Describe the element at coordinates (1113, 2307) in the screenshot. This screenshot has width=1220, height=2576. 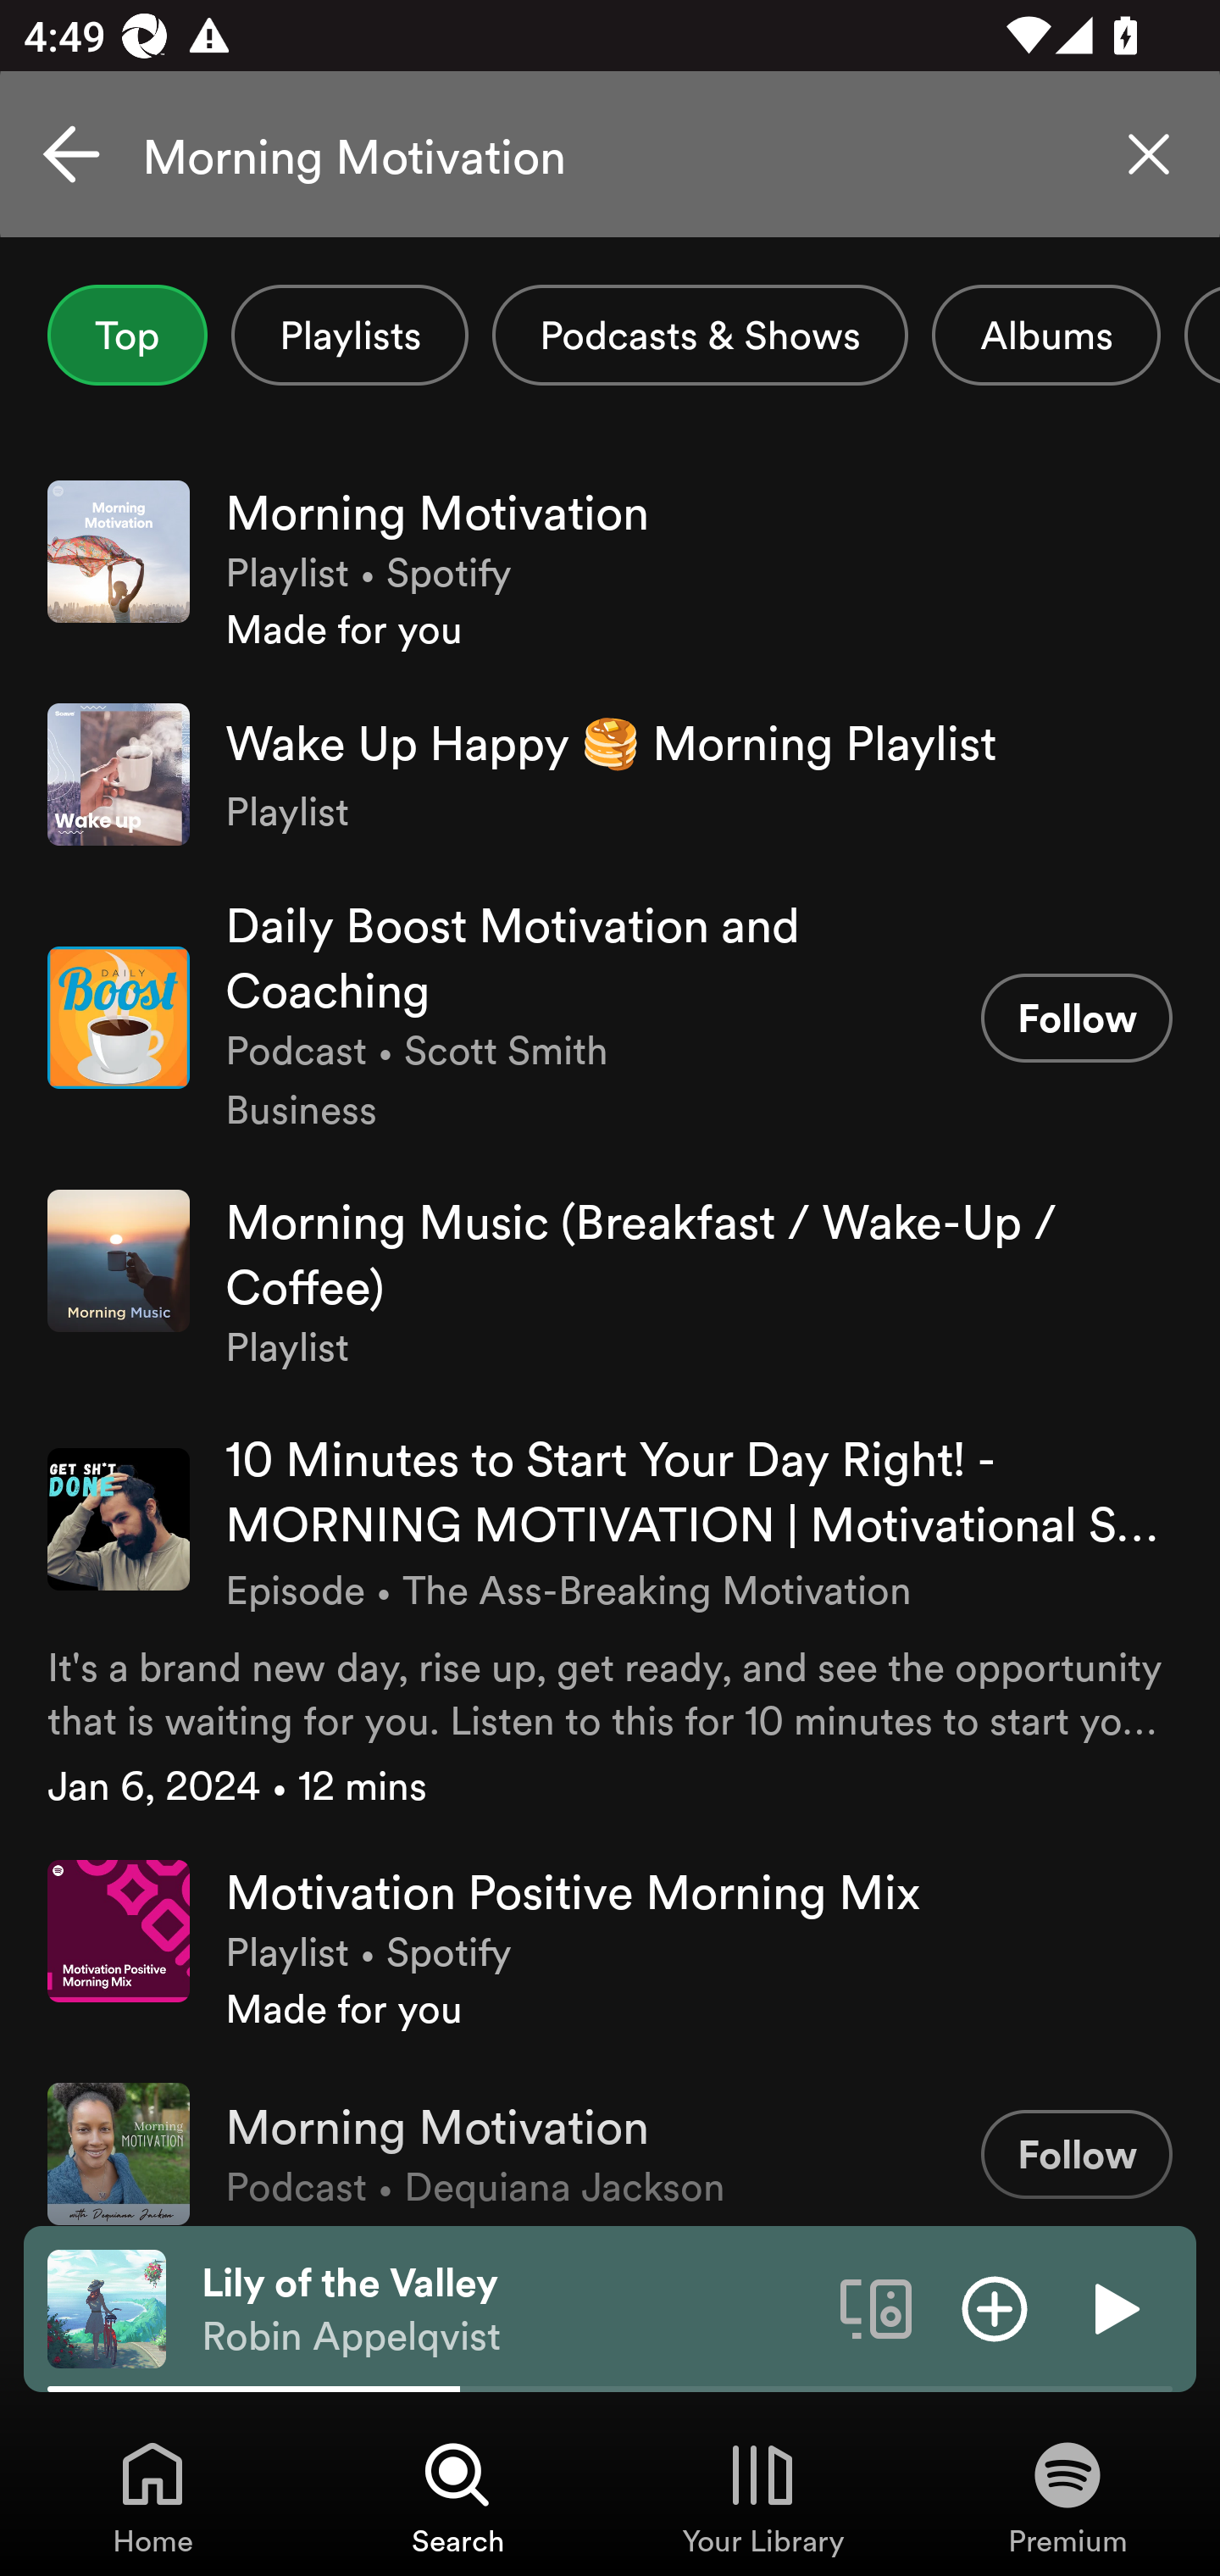
I see `Play` at that location.